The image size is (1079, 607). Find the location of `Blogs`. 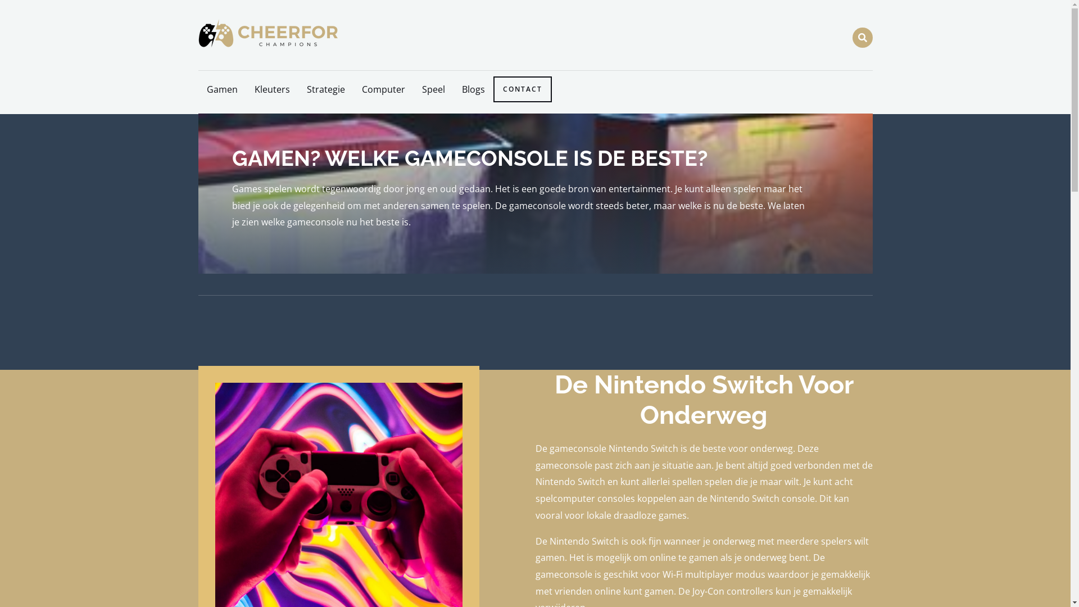

Blogs is located at coordinates (473, 89).